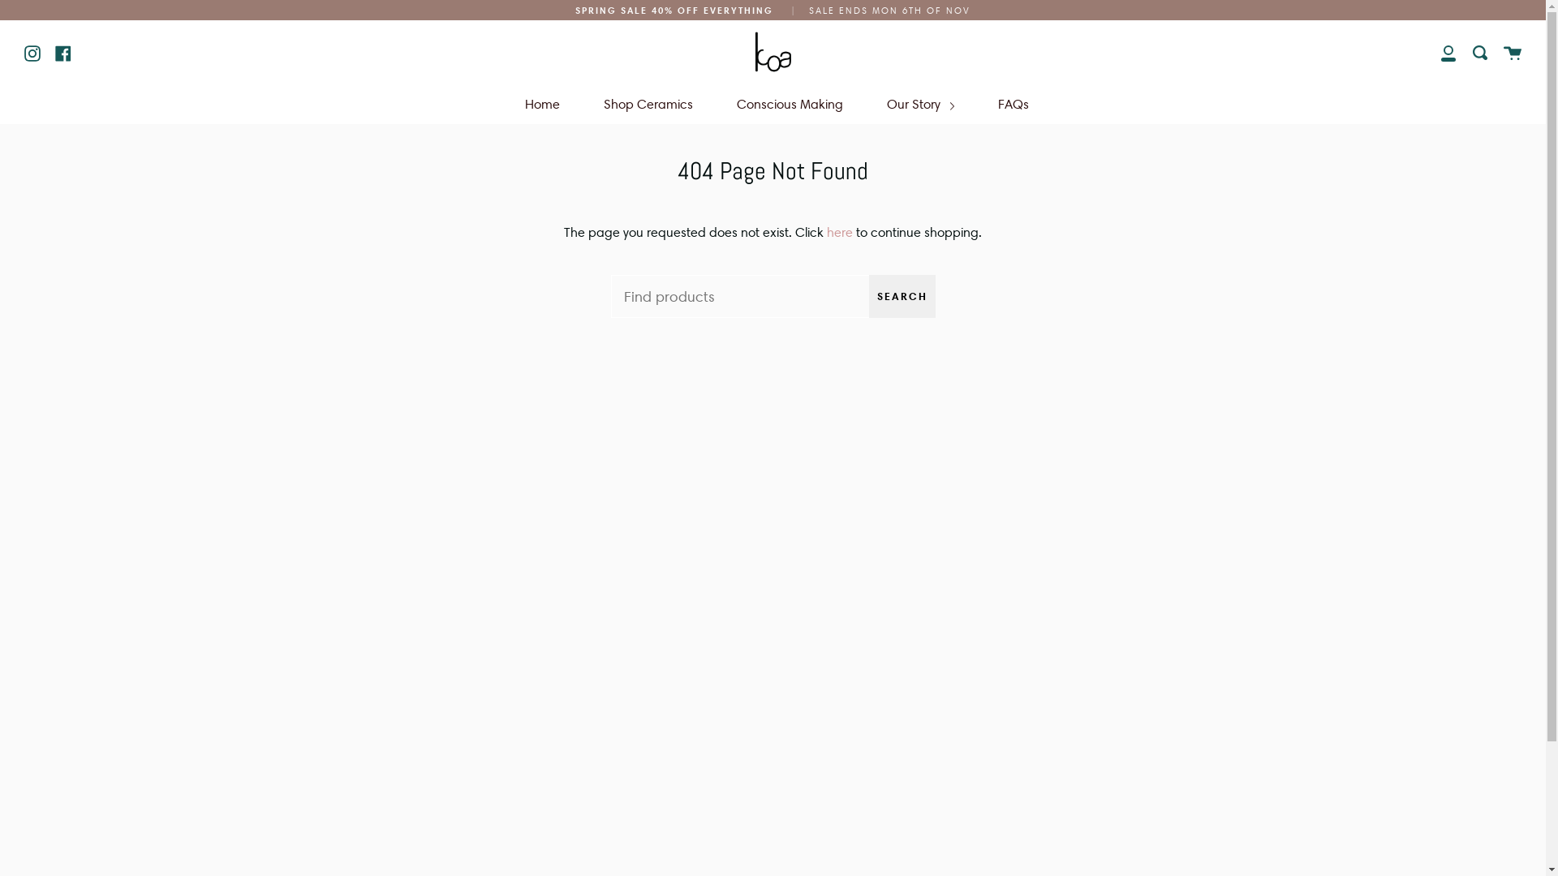 The height and width of the screenshot is (876, 1558). I want to click on Home, so click(542, 104).